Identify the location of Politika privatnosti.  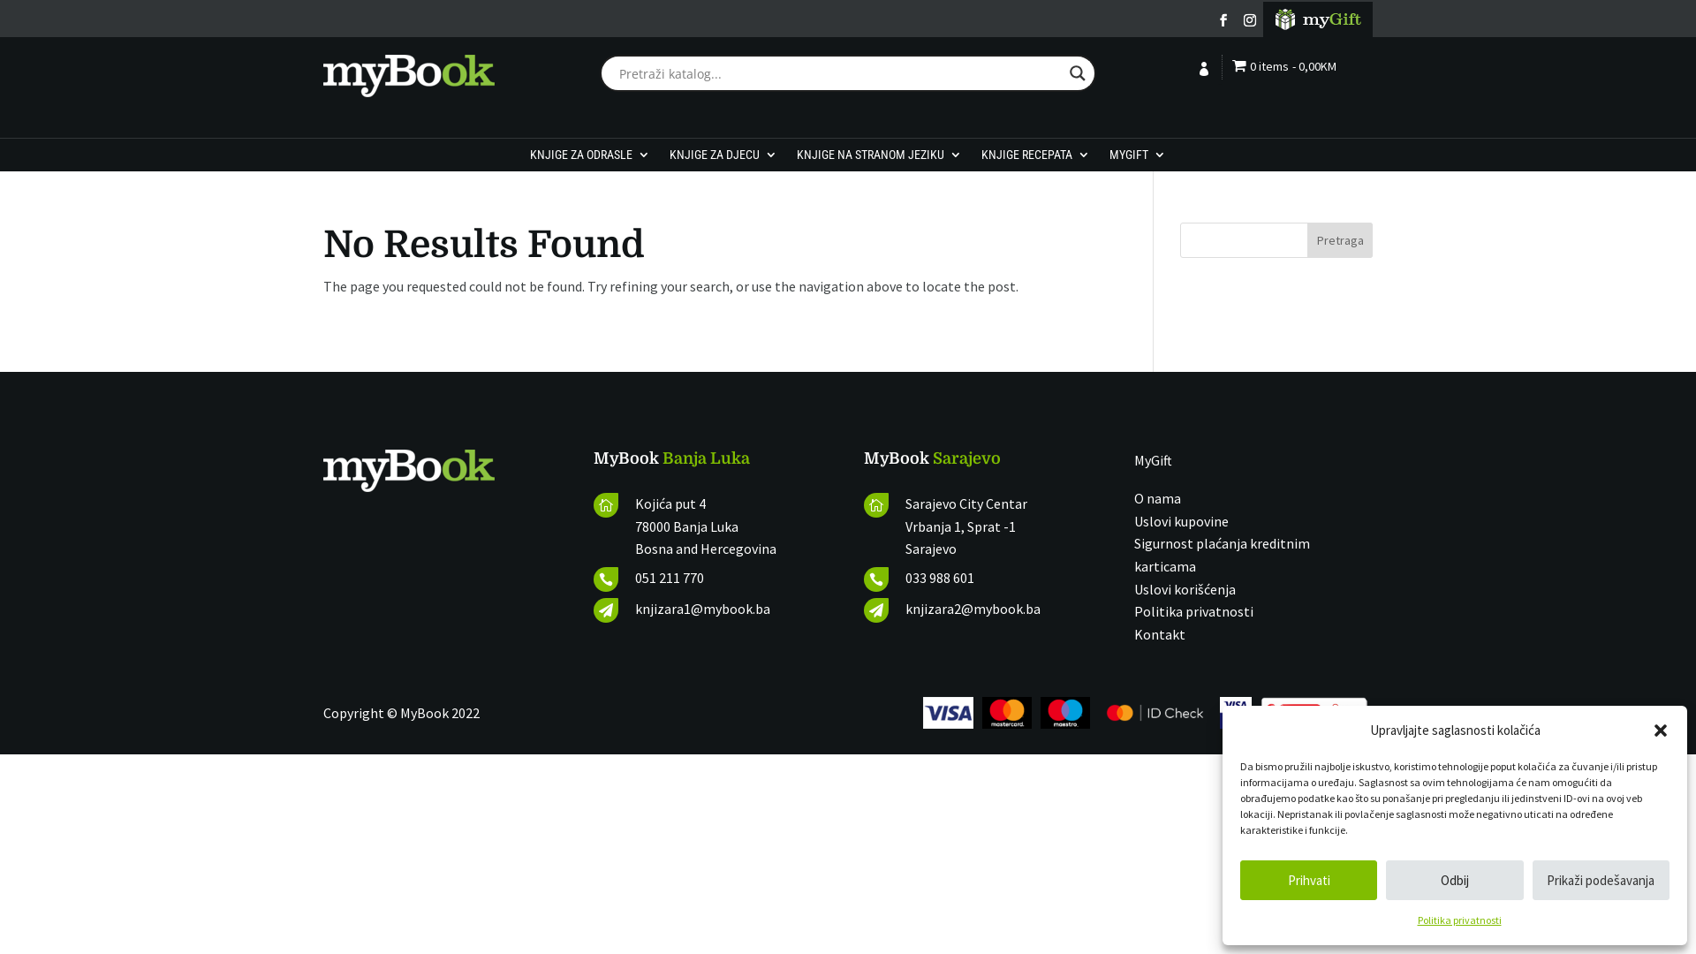
(1459, 920).